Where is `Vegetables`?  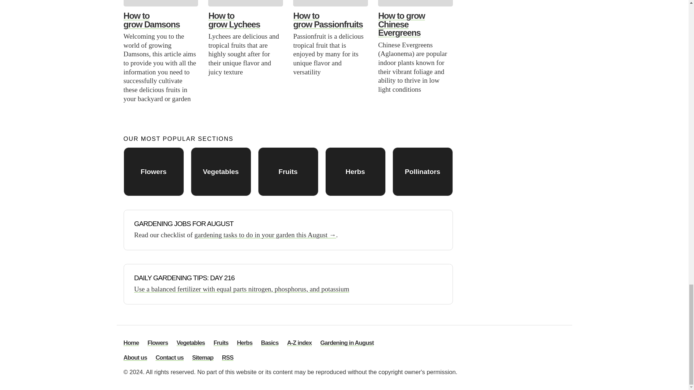 Vegetables is located at coordinates (221, 172).